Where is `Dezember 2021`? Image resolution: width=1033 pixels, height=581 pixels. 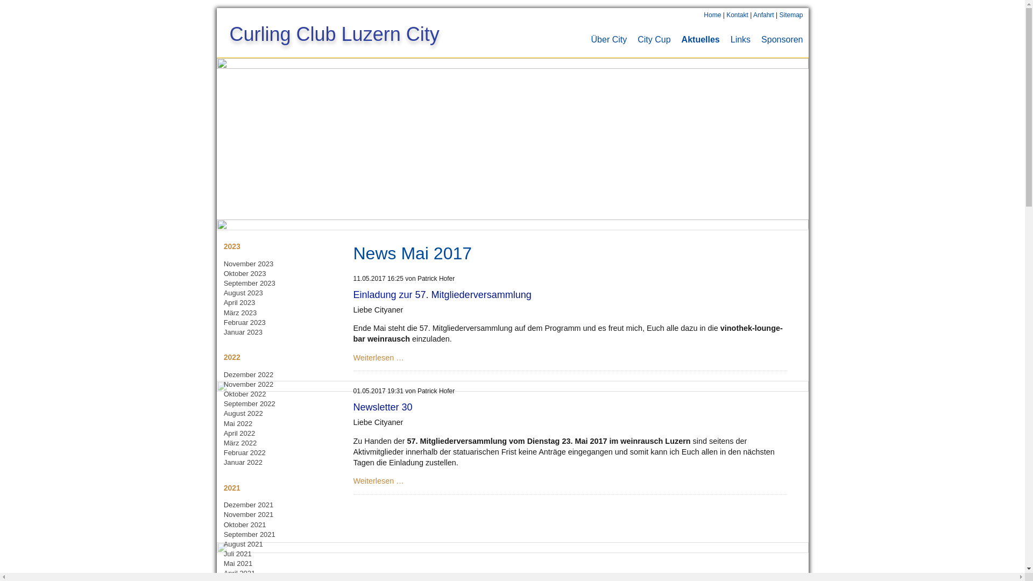
Dezember 2021 is located at coordinates (249, 505).